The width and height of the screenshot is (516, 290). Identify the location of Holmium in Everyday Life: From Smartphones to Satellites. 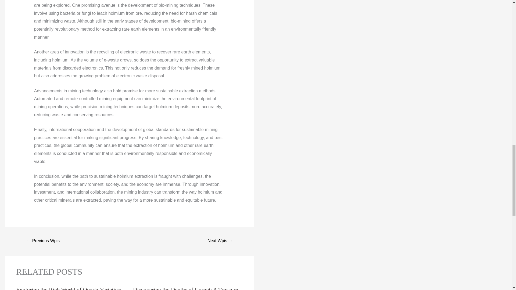
(43, 241).